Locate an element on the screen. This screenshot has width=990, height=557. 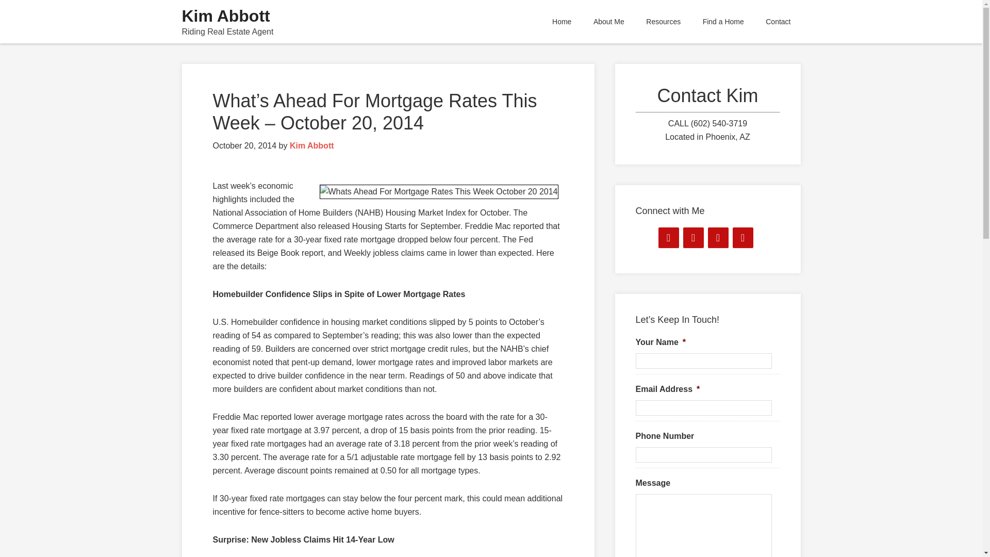
Find a Home is located at coordinates (723, 22).